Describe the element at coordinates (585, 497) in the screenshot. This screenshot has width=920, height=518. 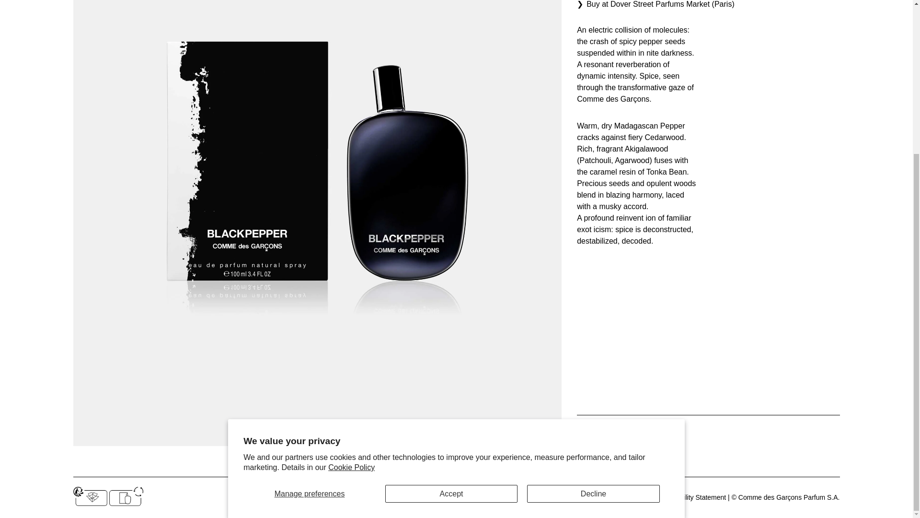
I see `Privacy Policy` at that location.